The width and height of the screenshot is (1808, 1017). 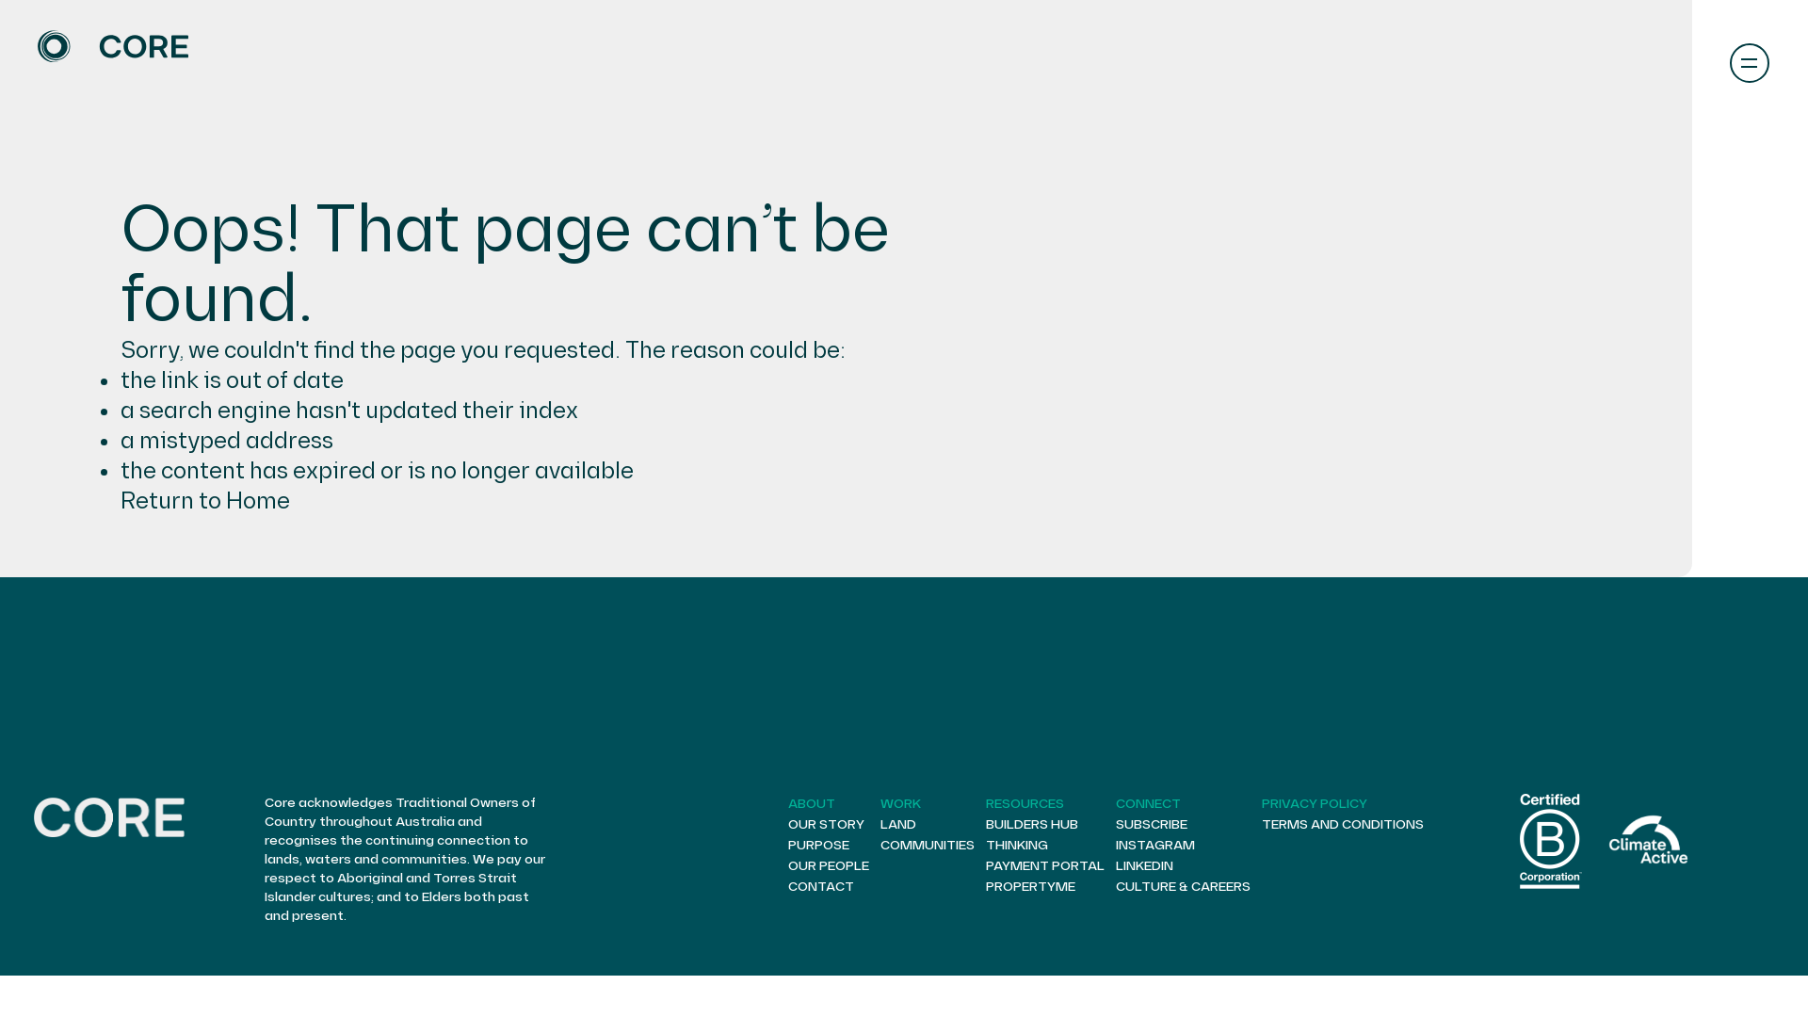 I want to click on PAYMENT PORTAL, so click(x=1045, y=866).